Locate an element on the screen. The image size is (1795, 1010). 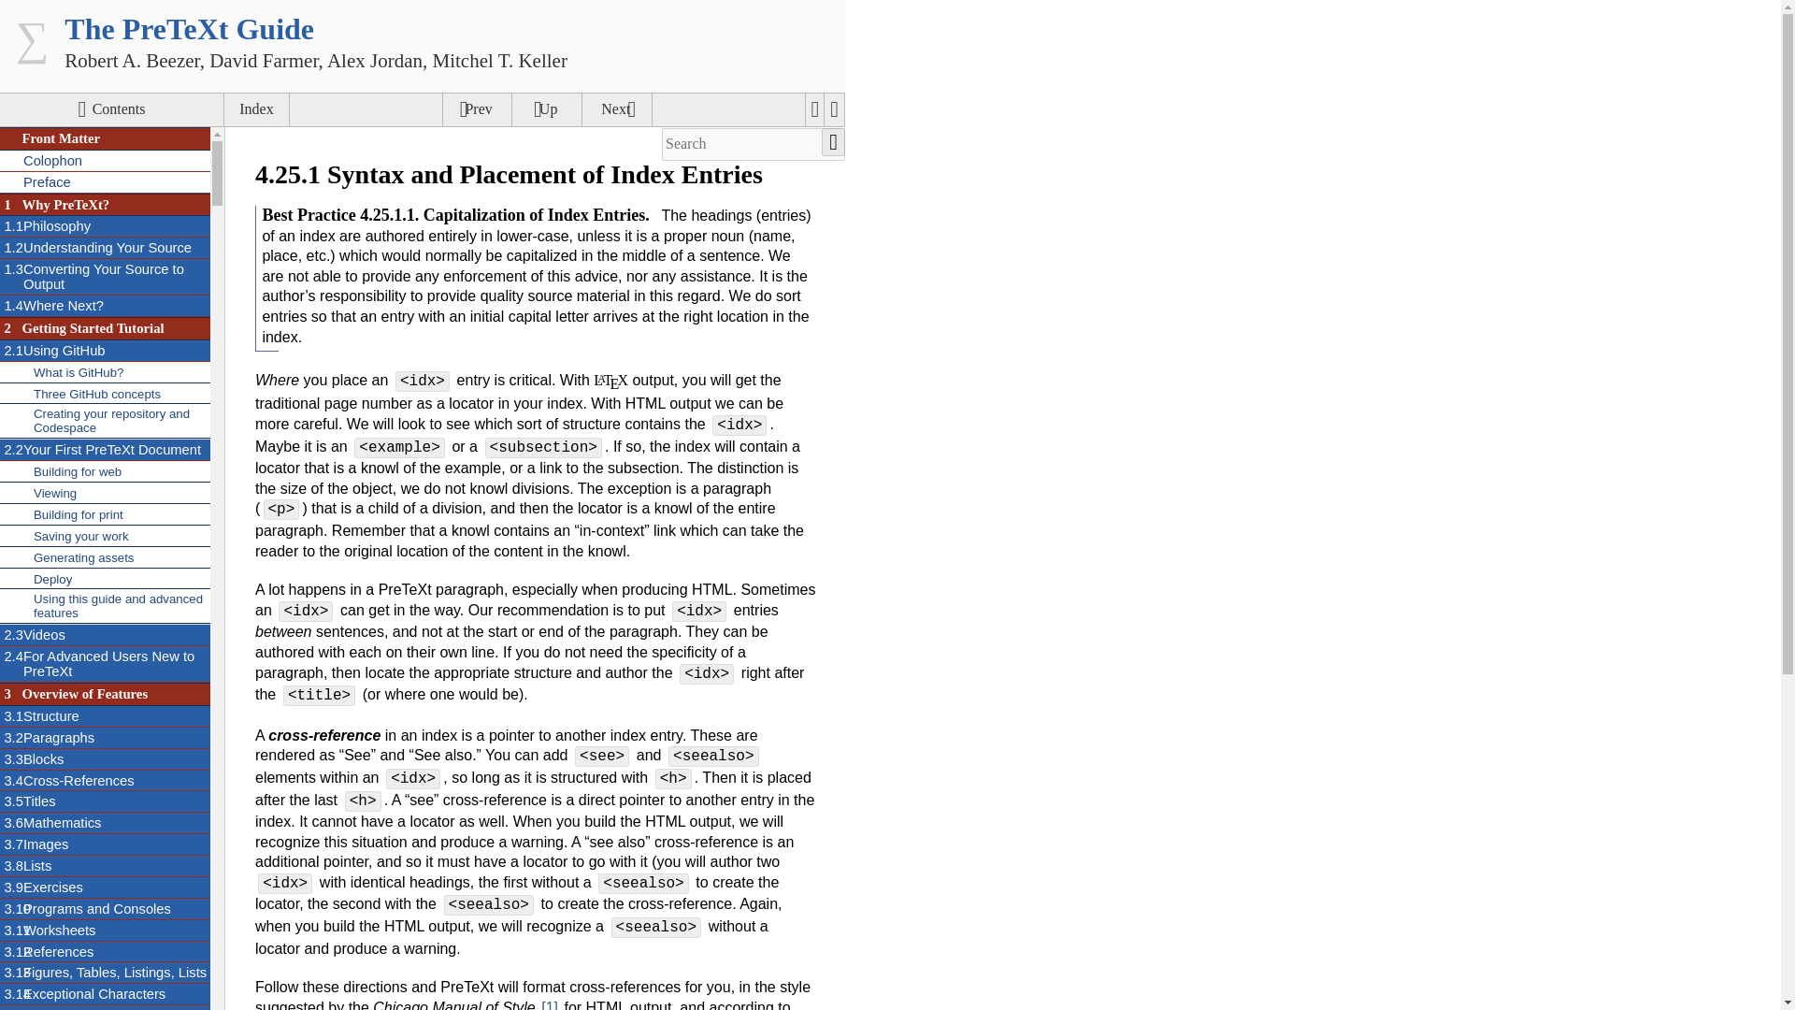
The PreTeXt Guide is located at coordinates (189, 28).